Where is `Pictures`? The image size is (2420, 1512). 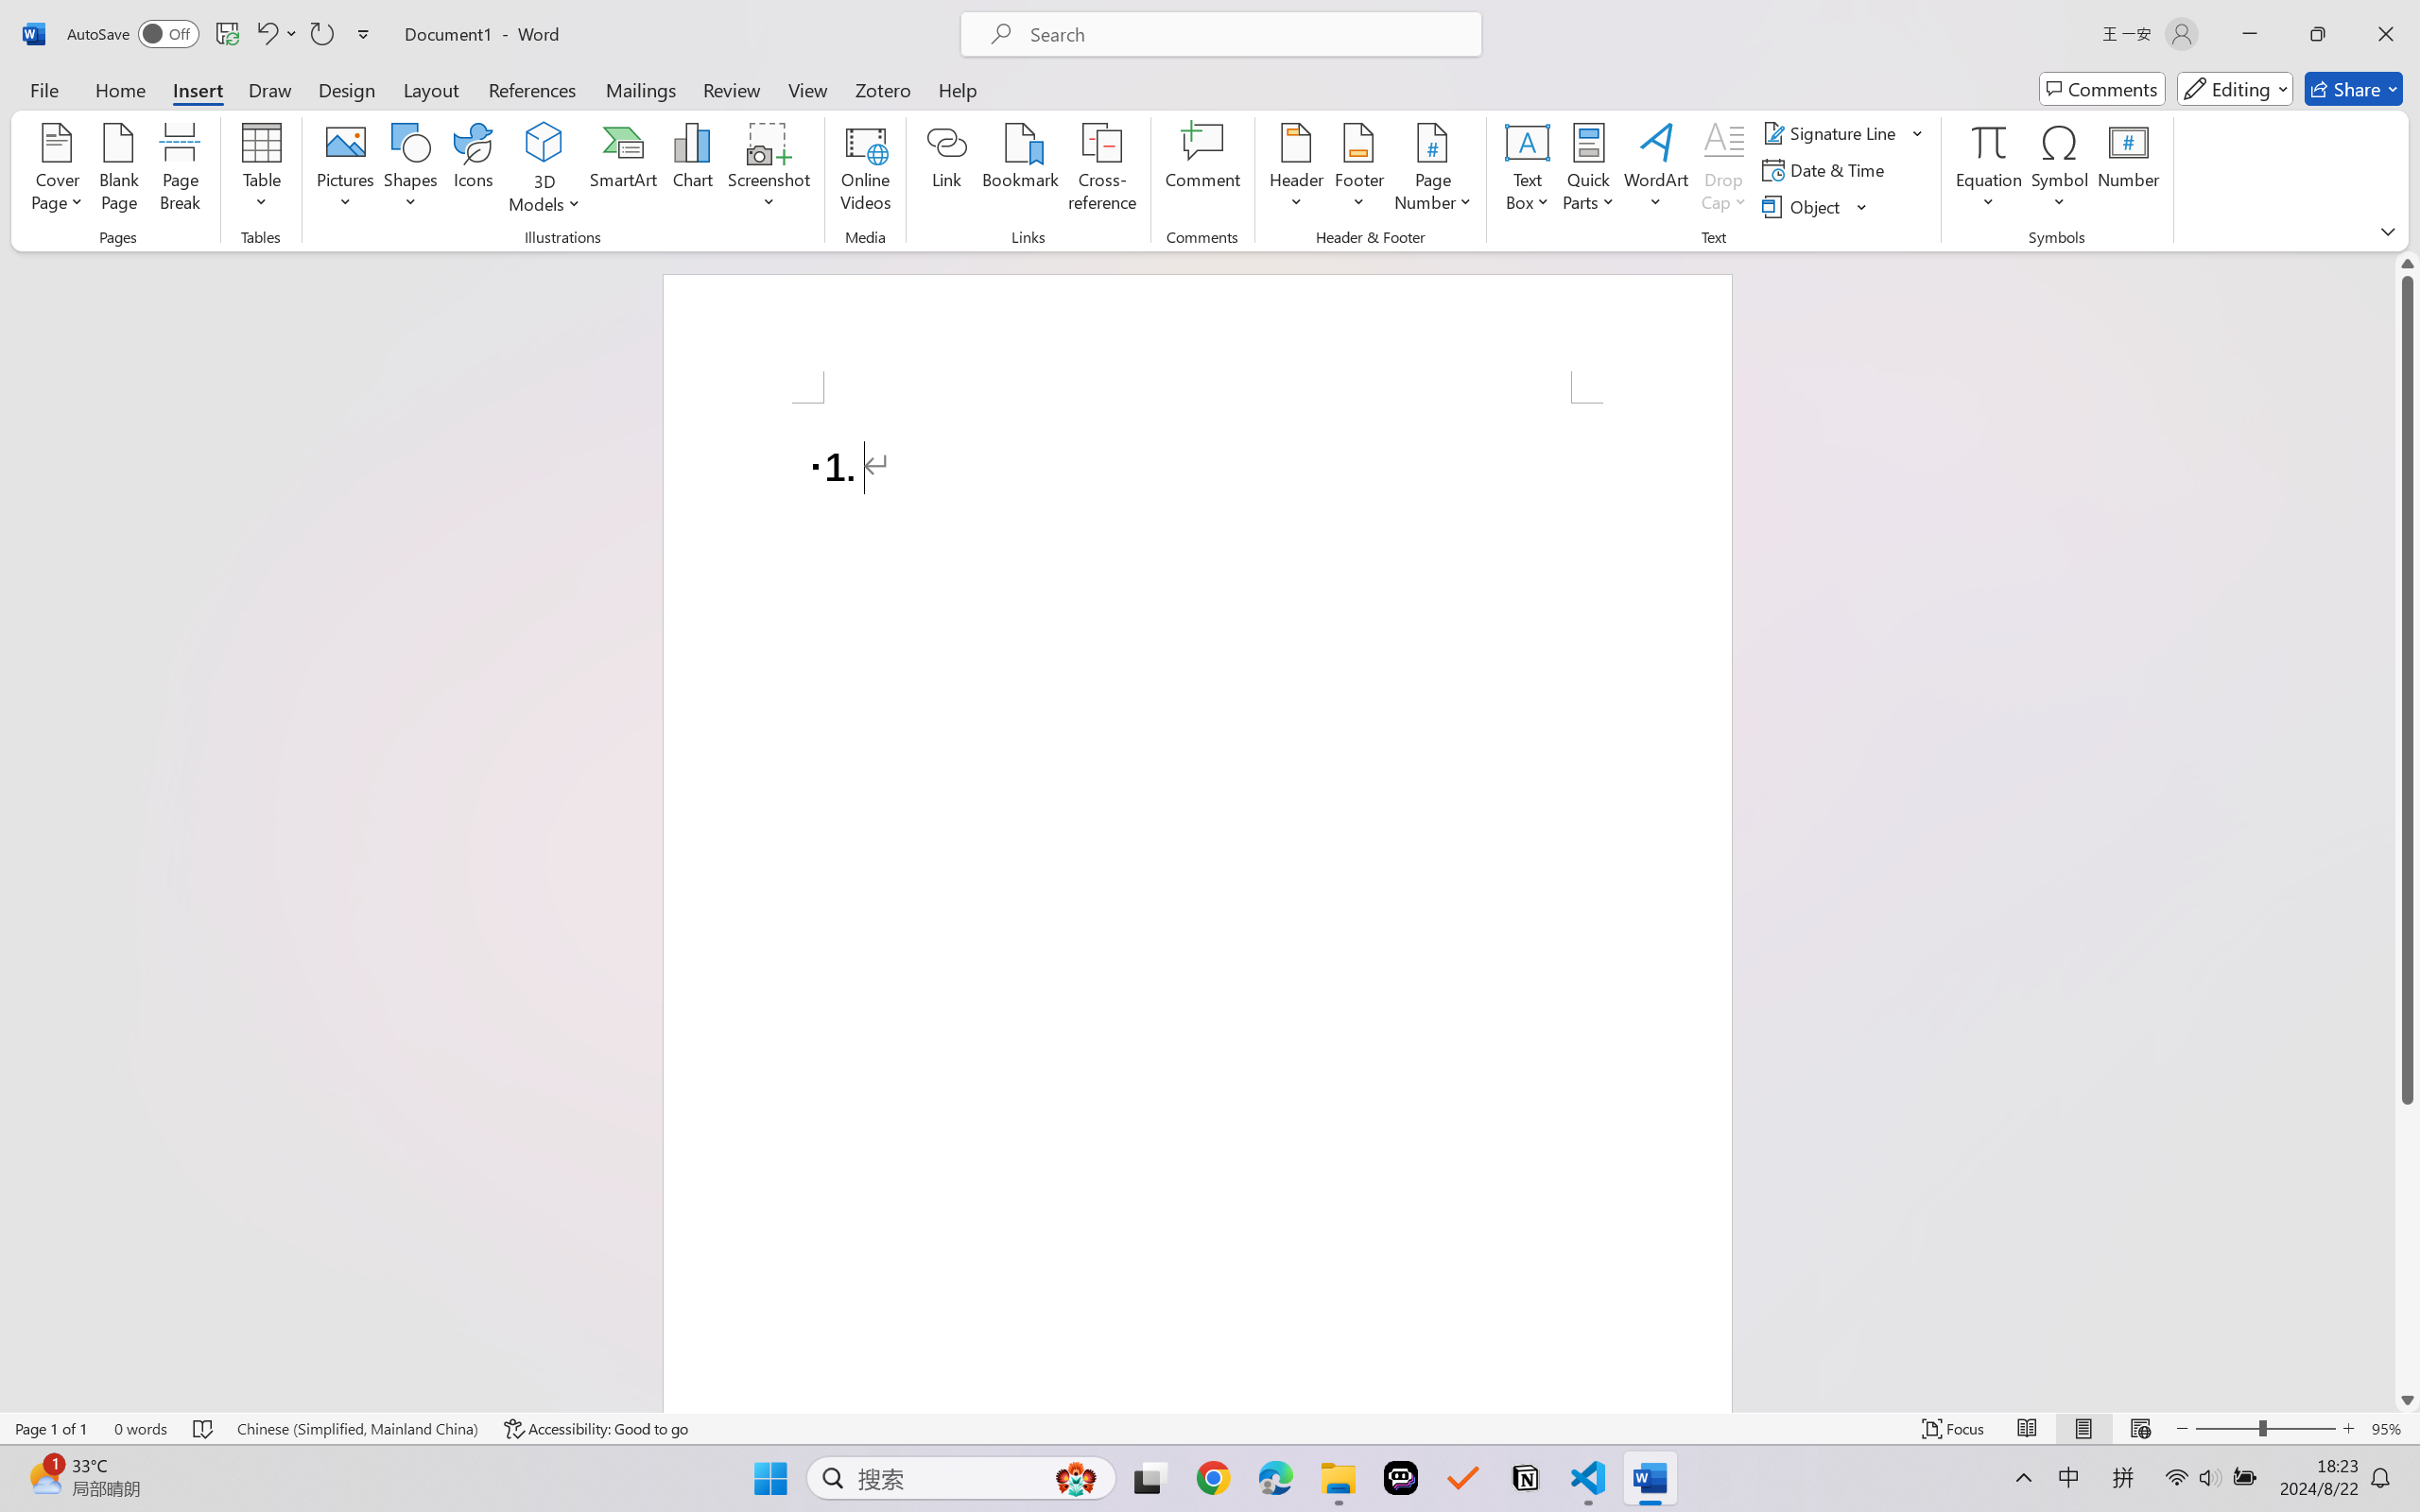 Pictures is located at coordinates (346, 170).